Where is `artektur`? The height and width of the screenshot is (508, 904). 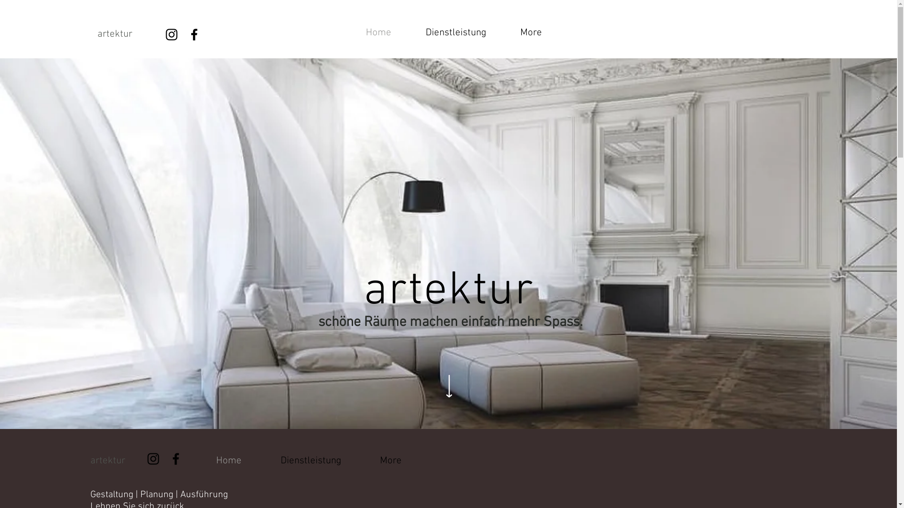
artektur is located at coordinates (113, 461).